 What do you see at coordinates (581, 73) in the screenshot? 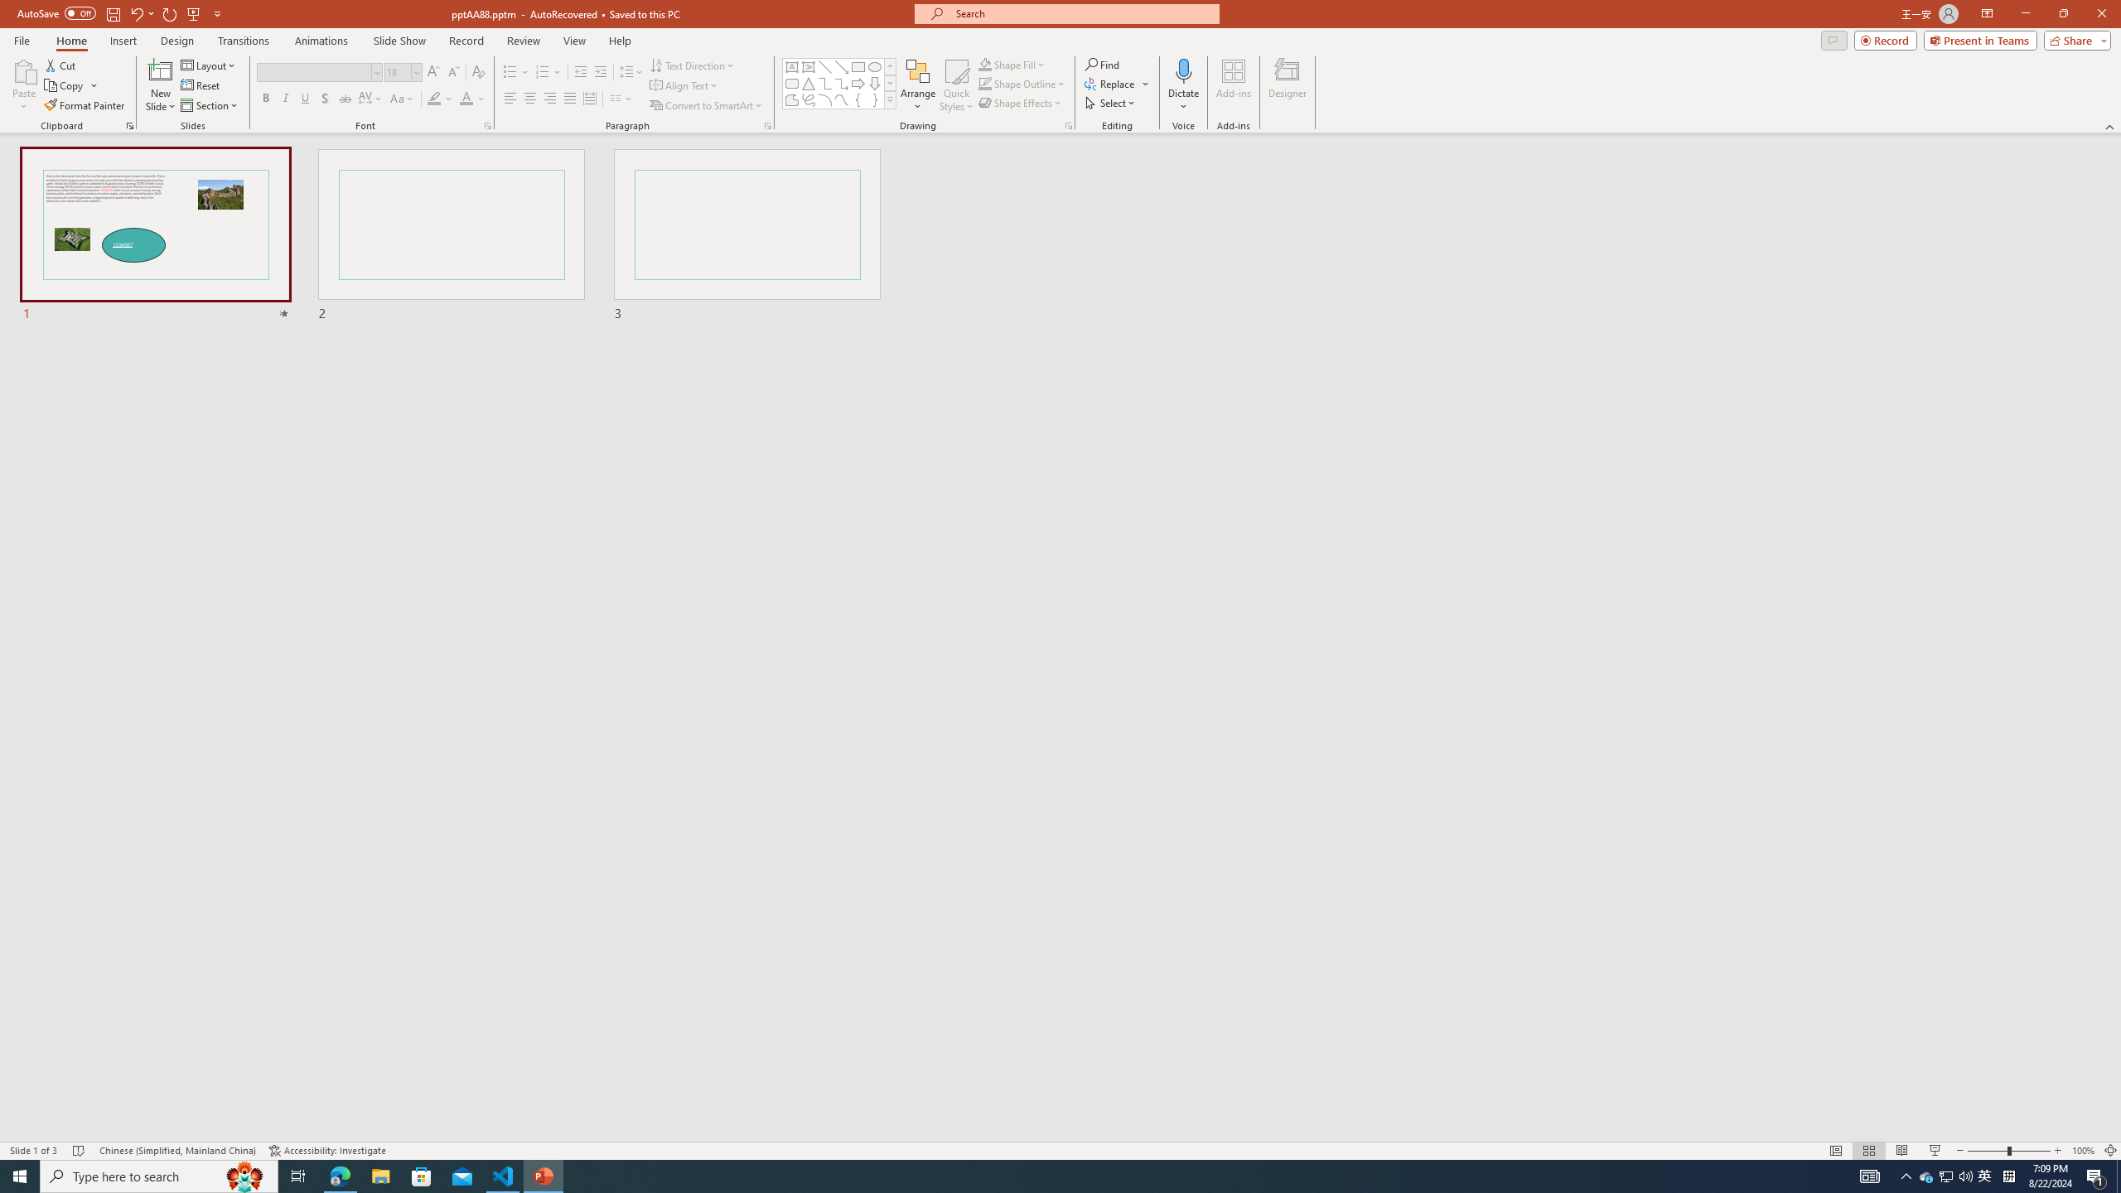
I see `Decrease Indent` at bounding box center [581, 73].